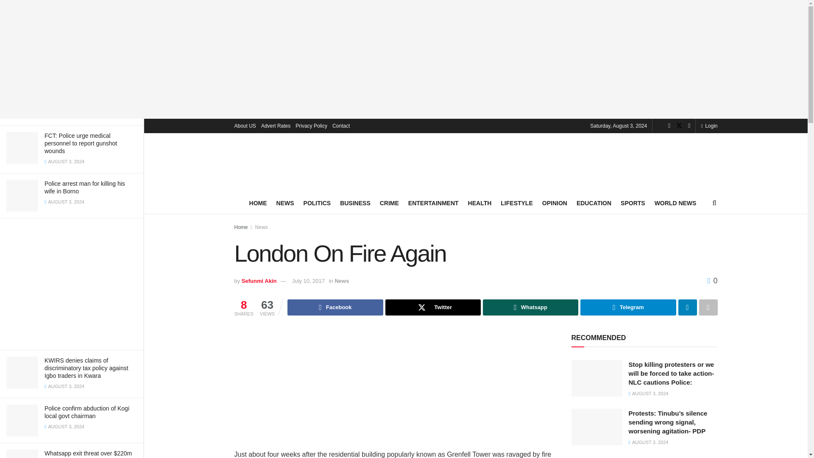 The height and width of the screenshot is (458, 814). What do you see at coordinates (594, 203) in the screenshot?
I see `EDUCATION` at bounding box center [594, 203].